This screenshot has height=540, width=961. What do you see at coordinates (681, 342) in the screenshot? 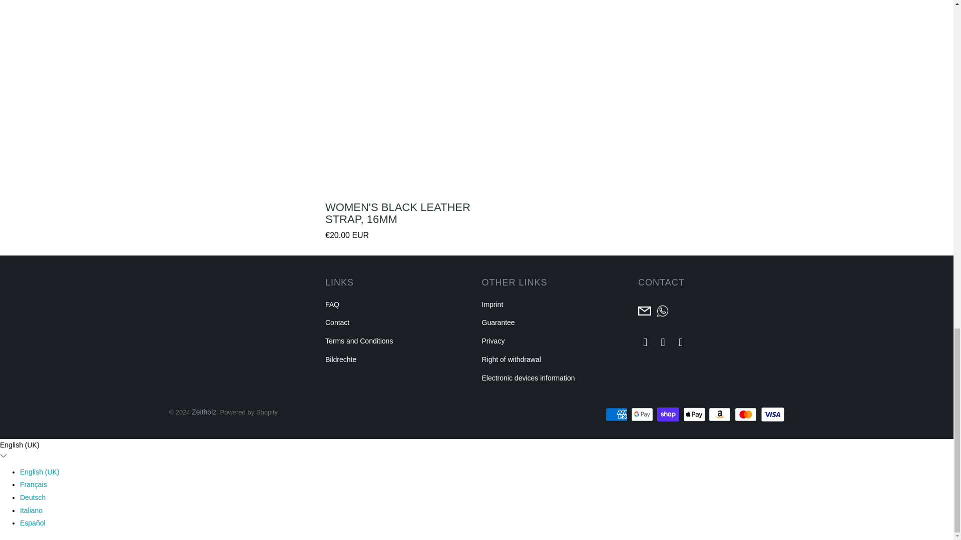
I see `Zeitholz  on Instagram` at bounding box center [681, 342].